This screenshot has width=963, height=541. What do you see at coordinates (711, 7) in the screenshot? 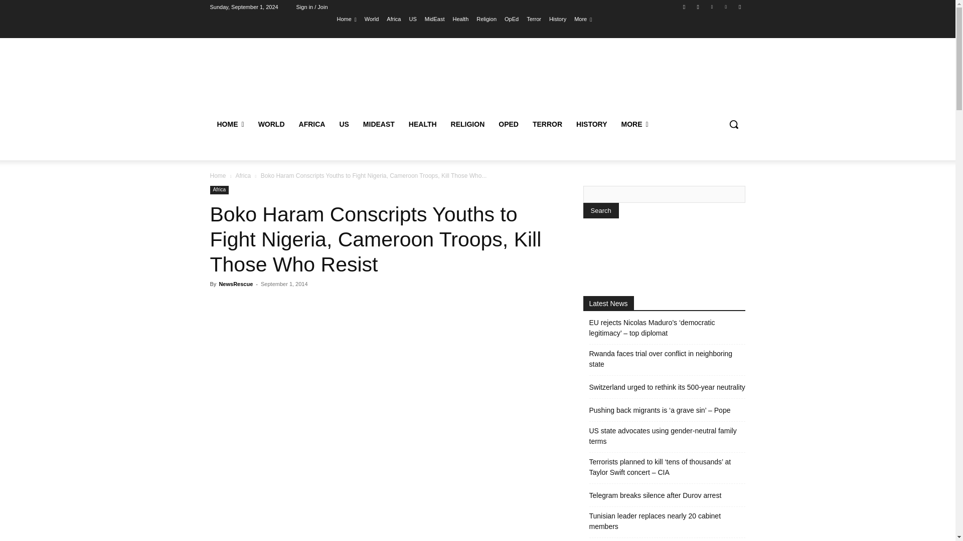
I see `Twitter` at bounding box center [711, 7].